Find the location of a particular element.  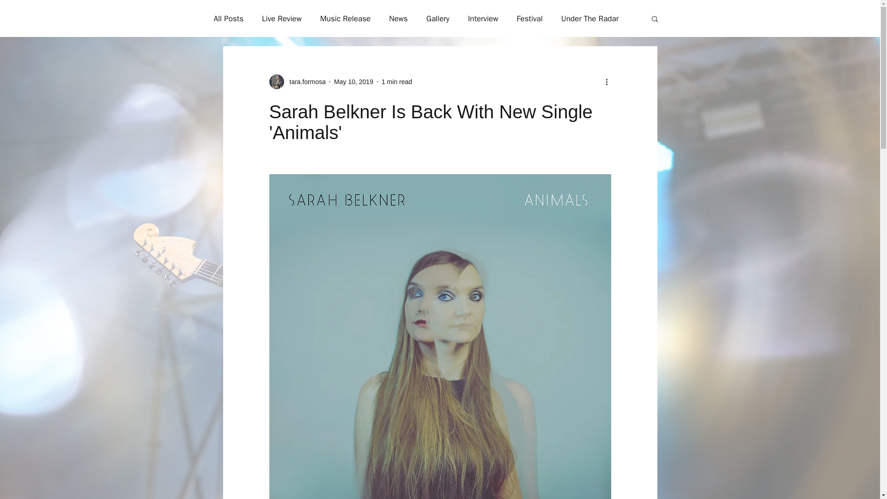

tara.formosa is located at coordinates (304, 81).